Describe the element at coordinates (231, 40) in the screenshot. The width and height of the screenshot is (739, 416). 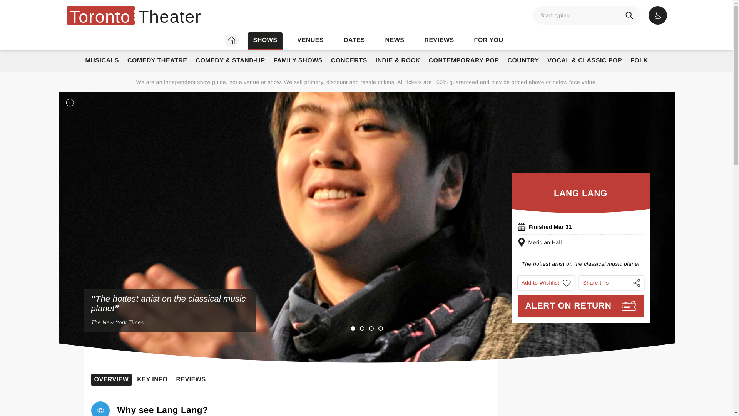
I see `HOME` at that location.